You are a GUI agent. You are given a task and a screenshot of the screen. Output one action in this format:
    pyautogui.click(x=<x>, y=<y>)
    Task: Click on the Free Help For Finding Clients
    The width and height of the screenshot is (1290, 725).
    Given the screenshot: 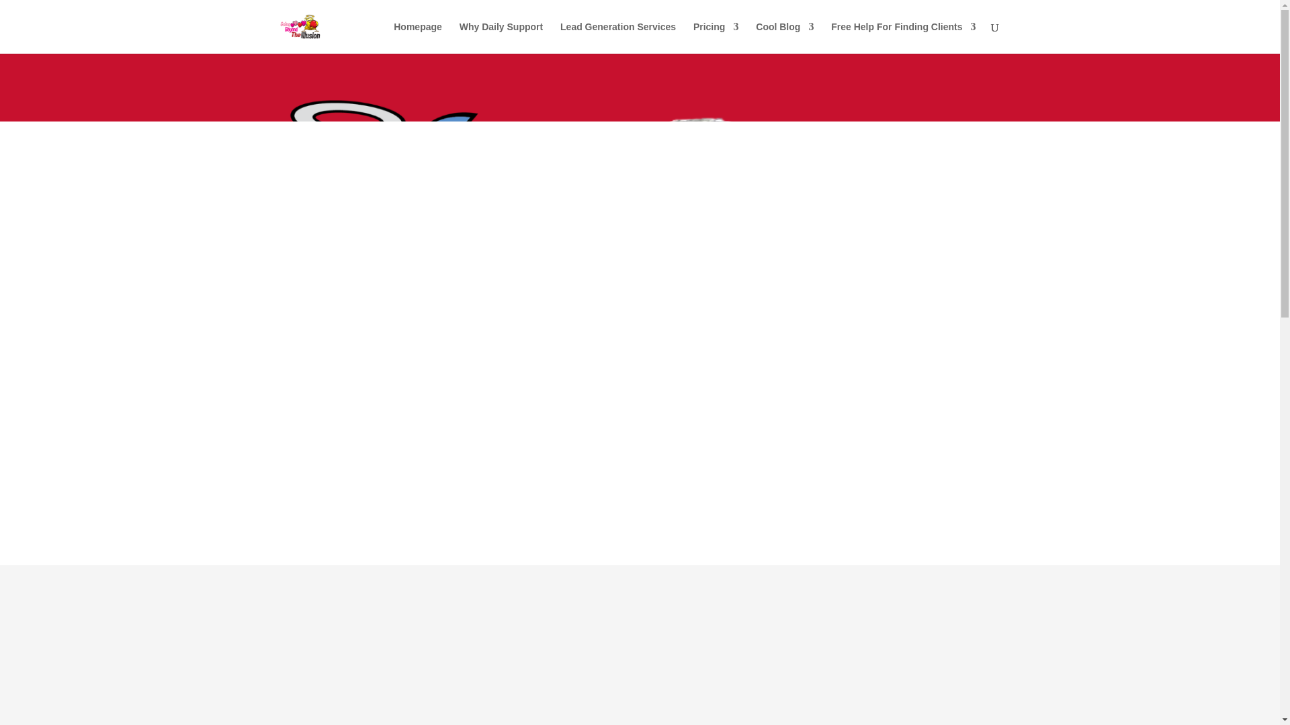 What is the action you would take?
    pyautogui.click(x=903, y=38)
    